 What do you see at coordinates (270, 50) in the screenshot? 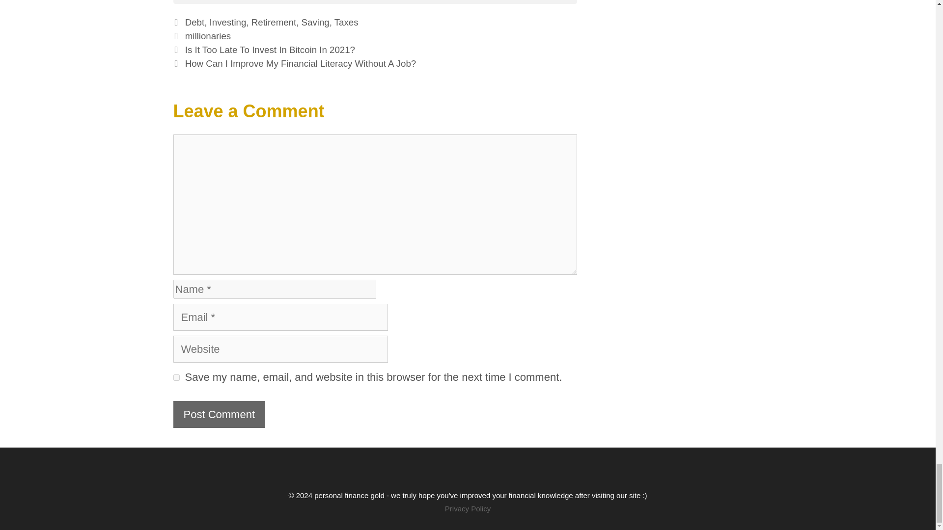
I see `Is It Too Late To Invest In Bitcoin In 2021?` at bounding box center [270, 50].